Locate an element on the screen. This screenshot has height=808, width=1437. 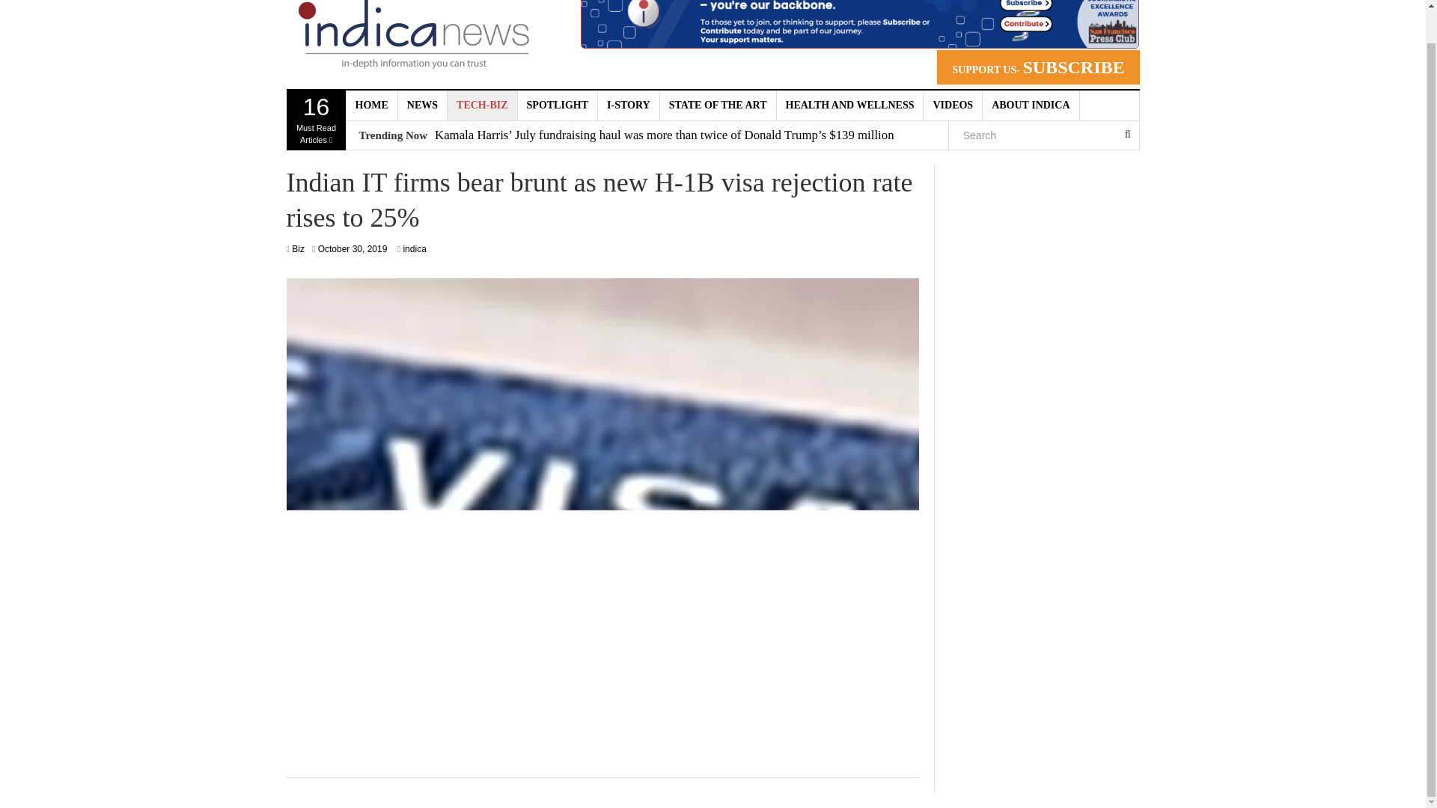
SPOTLIGHT is located at coordinates (557, 105).